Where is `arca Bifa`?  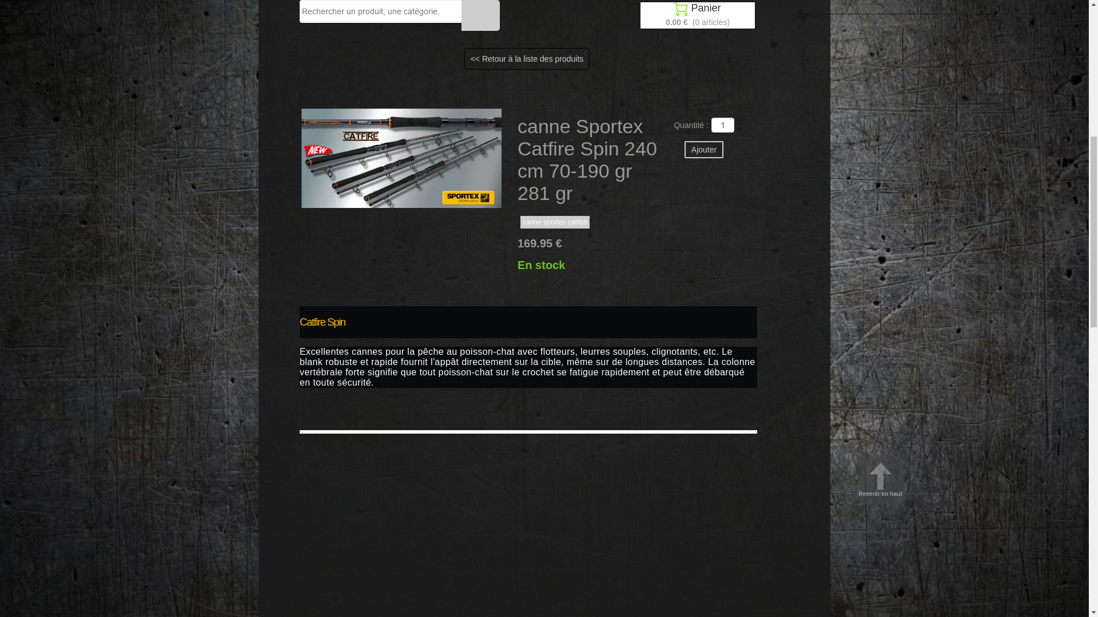
arca Bifa is located at coordinates (329, 135).